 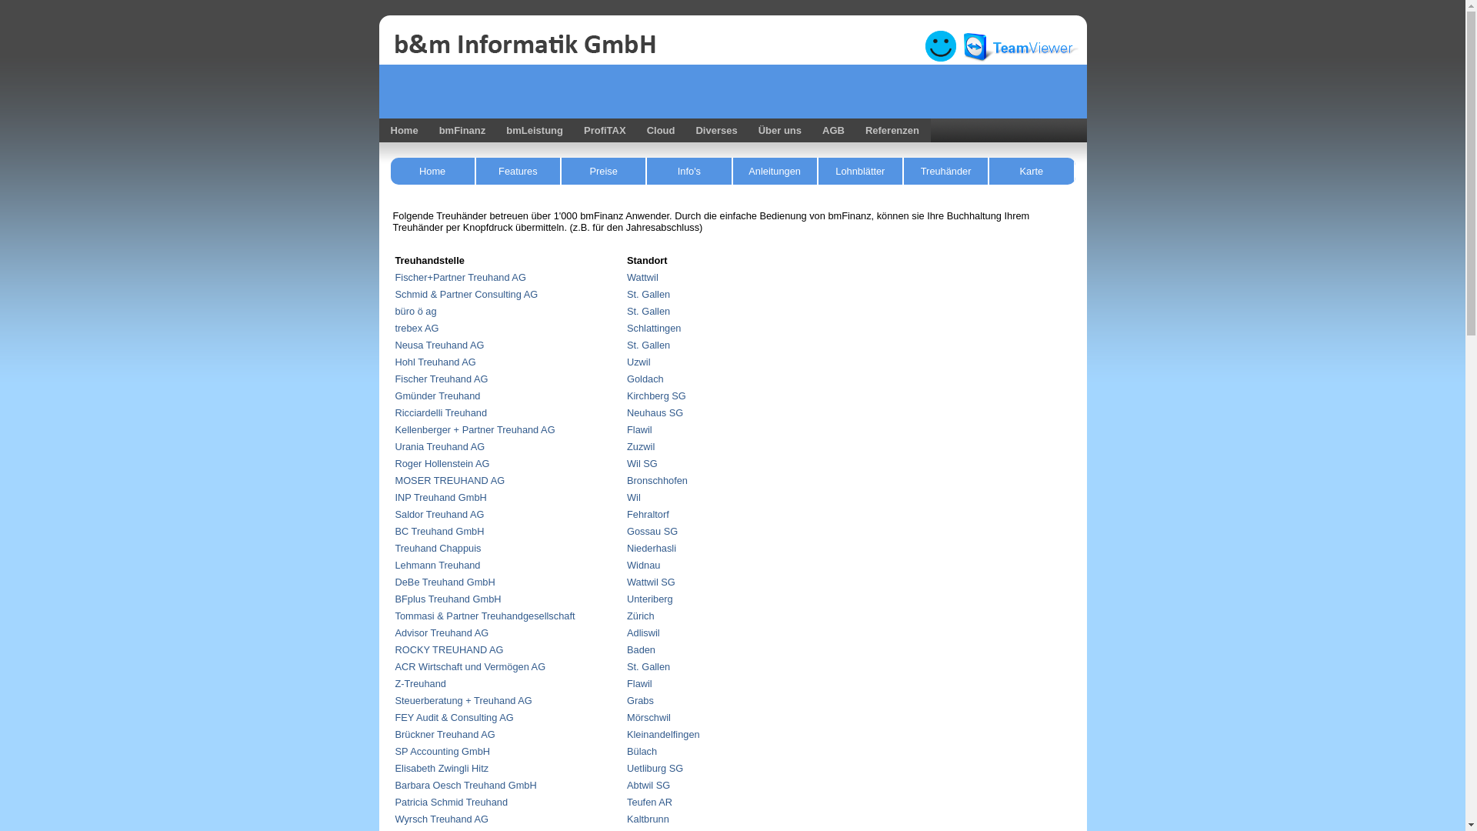 I want to click on Niederhasli, so click(x=652, y=548).